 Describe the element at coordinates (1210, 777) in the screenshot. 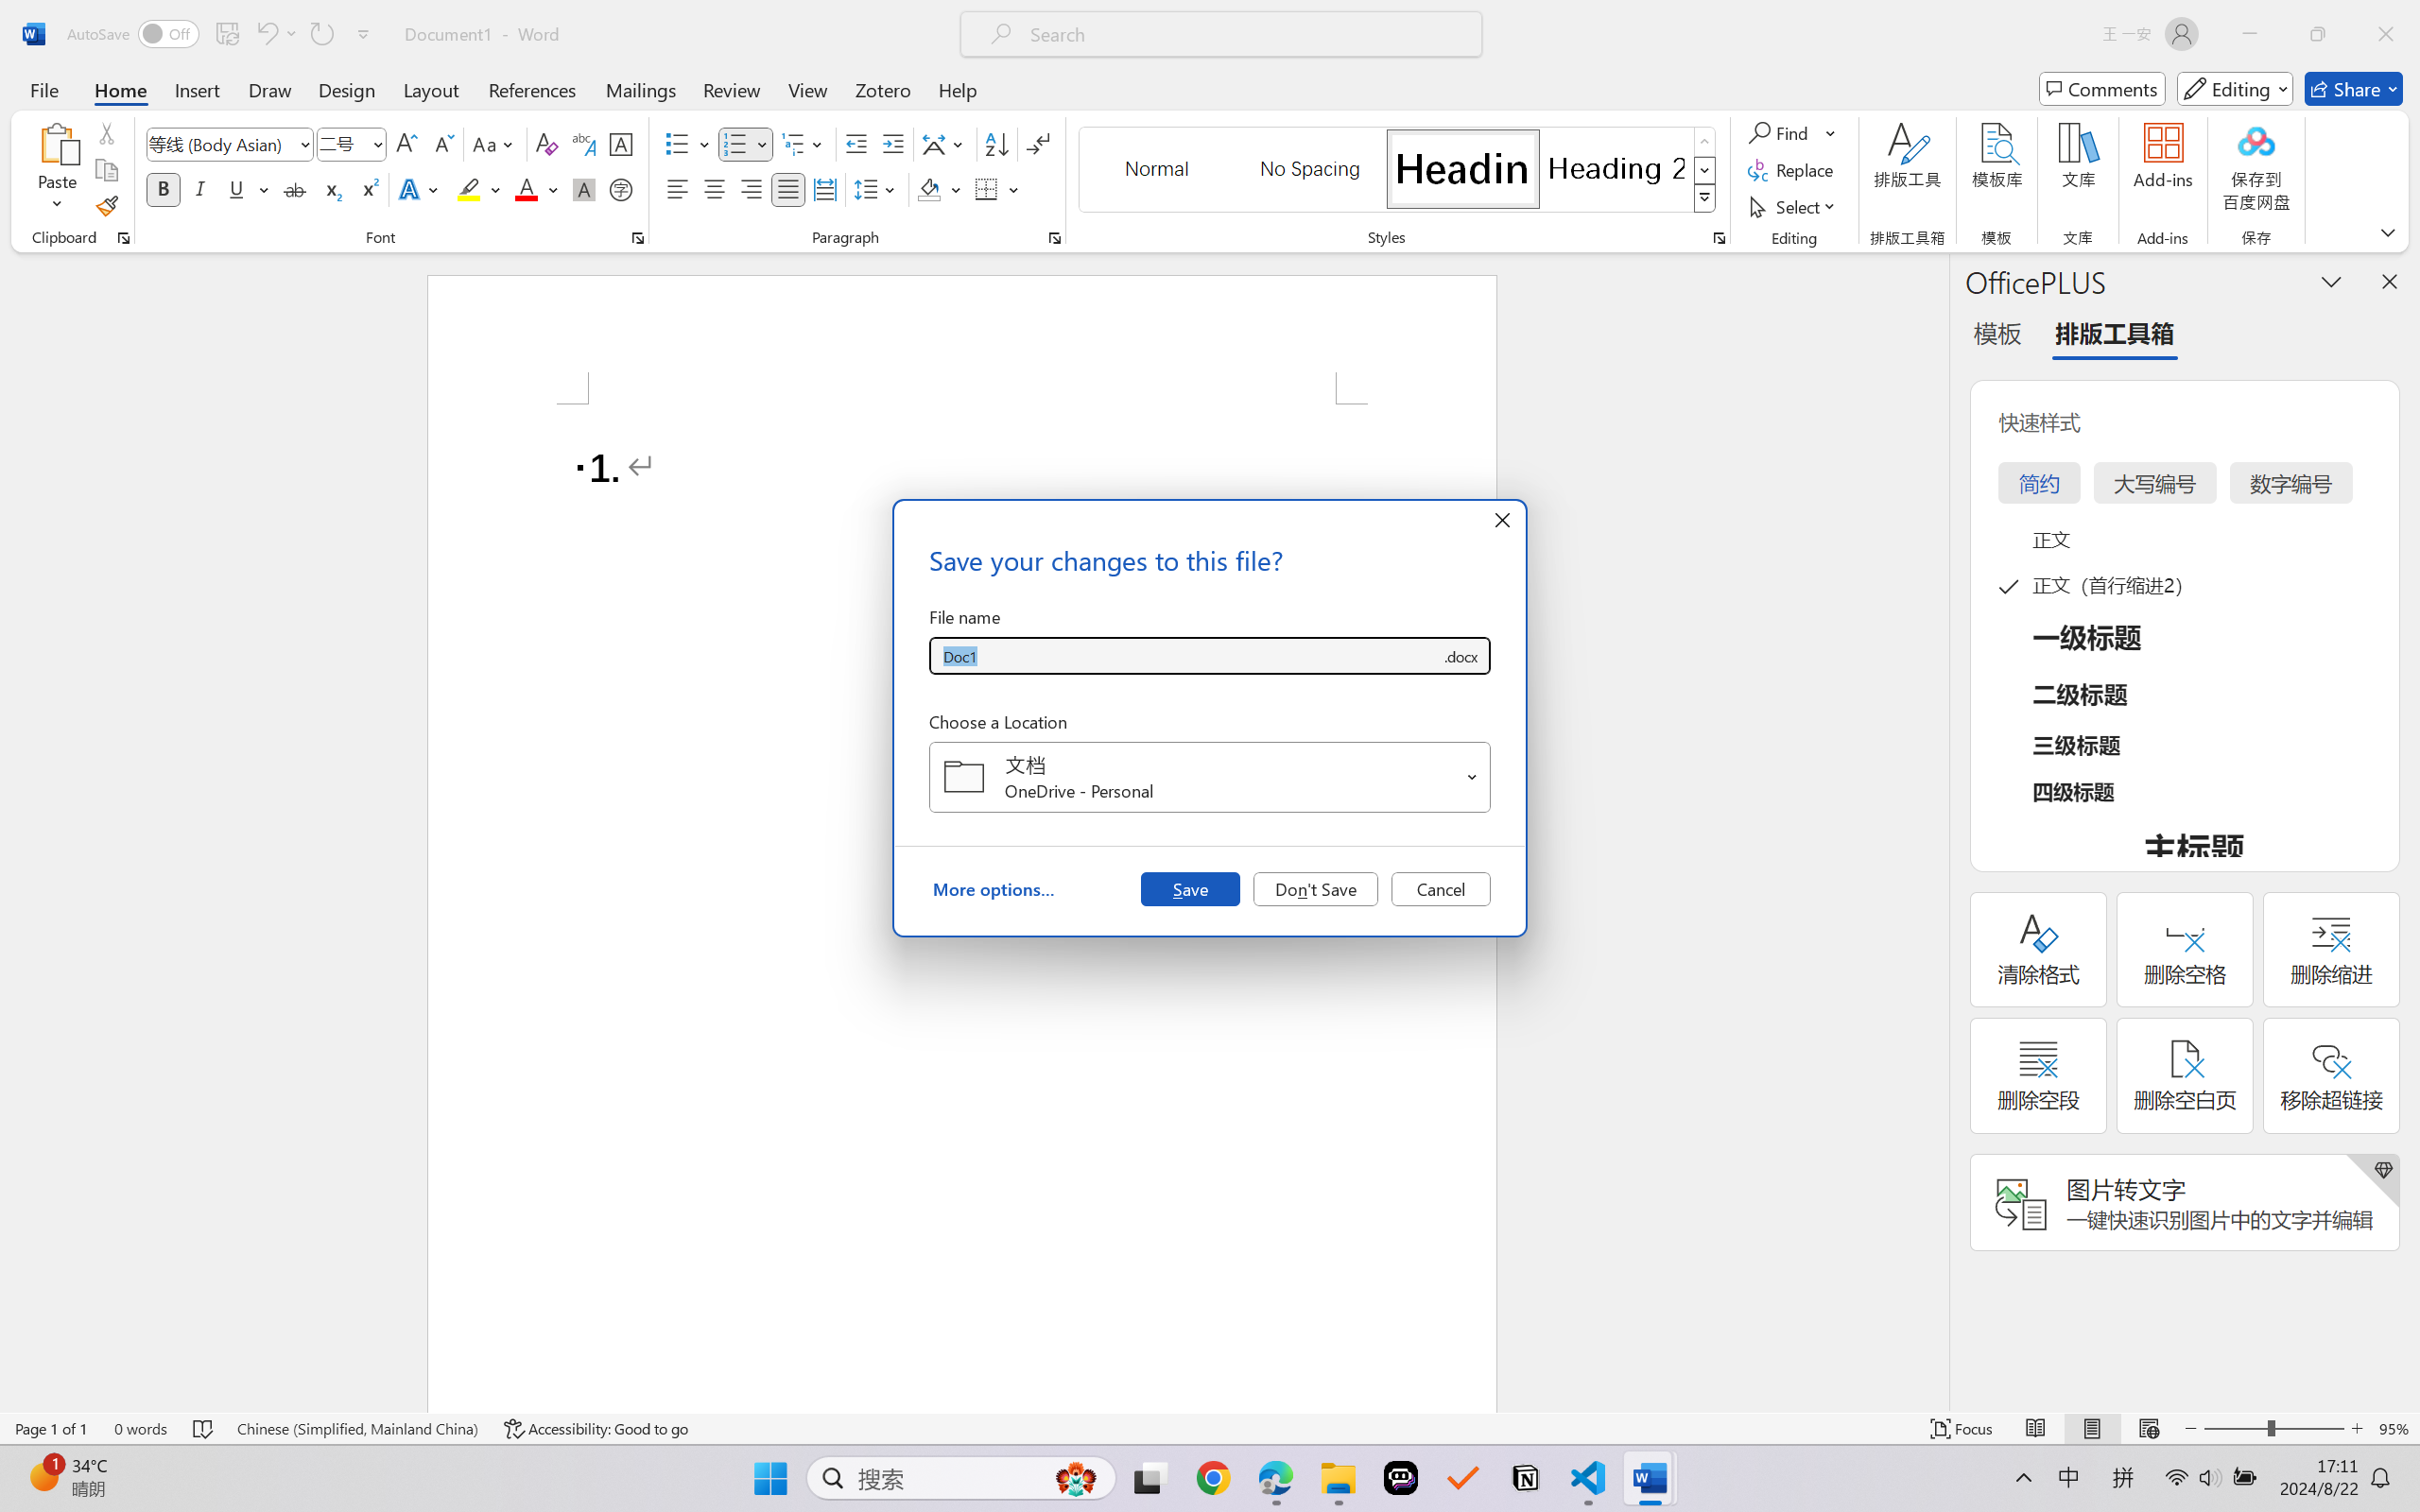

I see `Choose a Location` at that location.